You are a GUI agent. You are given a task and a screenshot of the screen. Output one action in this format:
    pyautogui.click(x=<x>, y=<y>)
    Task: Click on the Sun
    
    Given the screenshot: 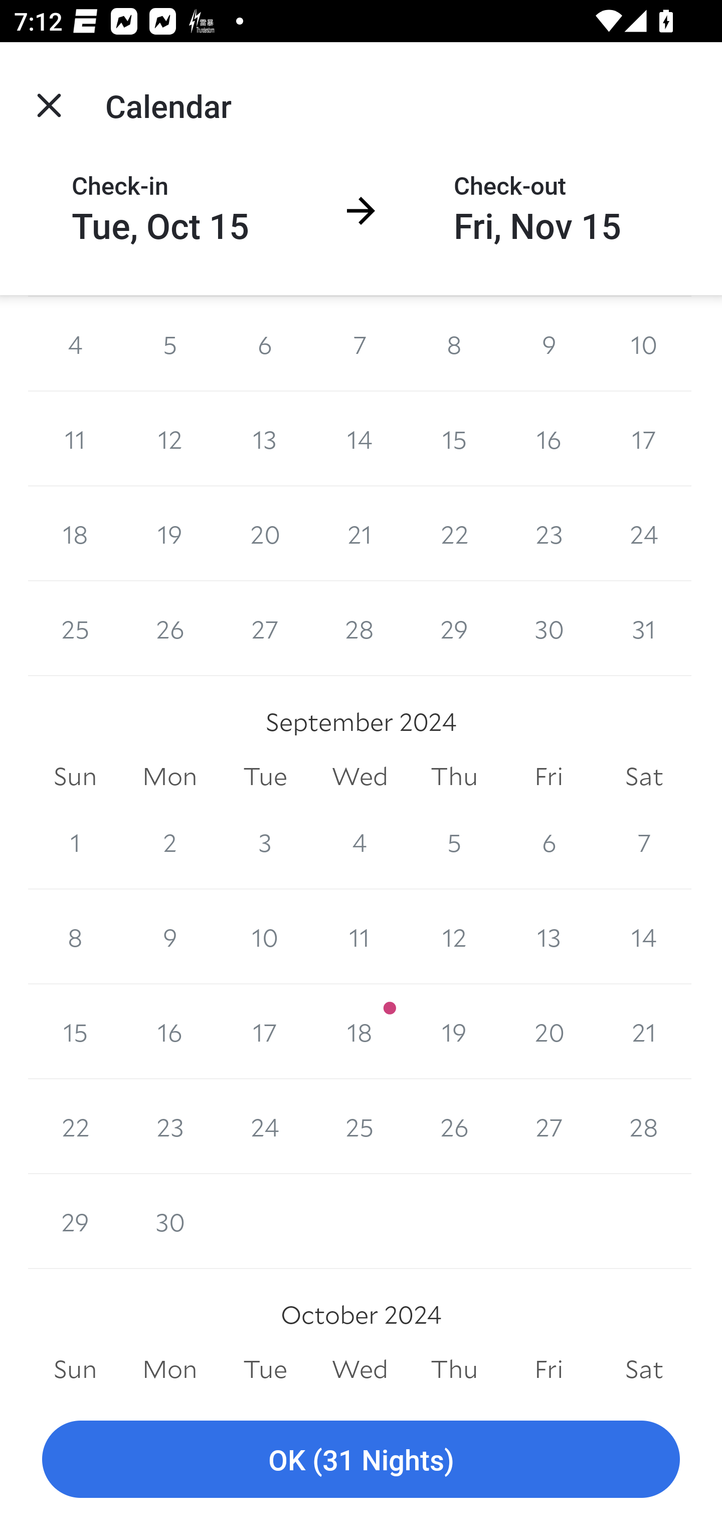 What is the action you would take?
    pyautogui.click(x=75, y=776)
    